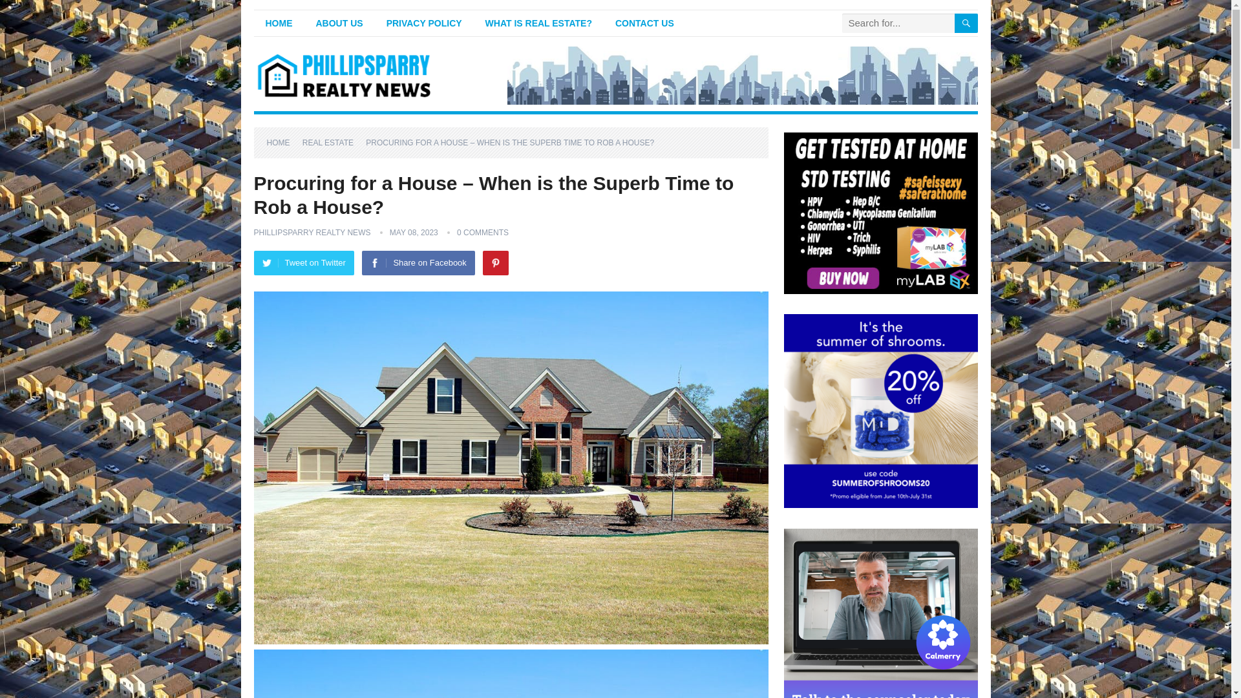  What do you see at coordinates (282, 142) in the screenshot?
I see `HOME` at bounding box center [282, 142].